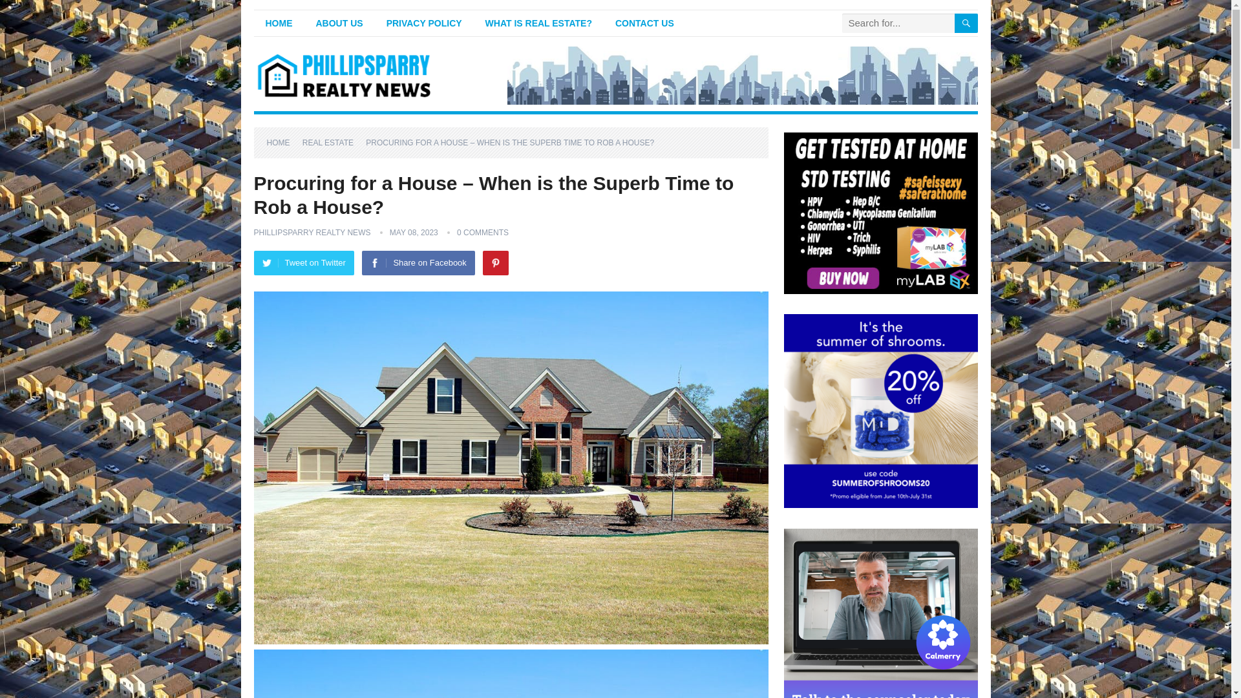  What do you see at coordinates (282, 142) in the screenshot?
I see `HOME` at bounding box center [282, 142].